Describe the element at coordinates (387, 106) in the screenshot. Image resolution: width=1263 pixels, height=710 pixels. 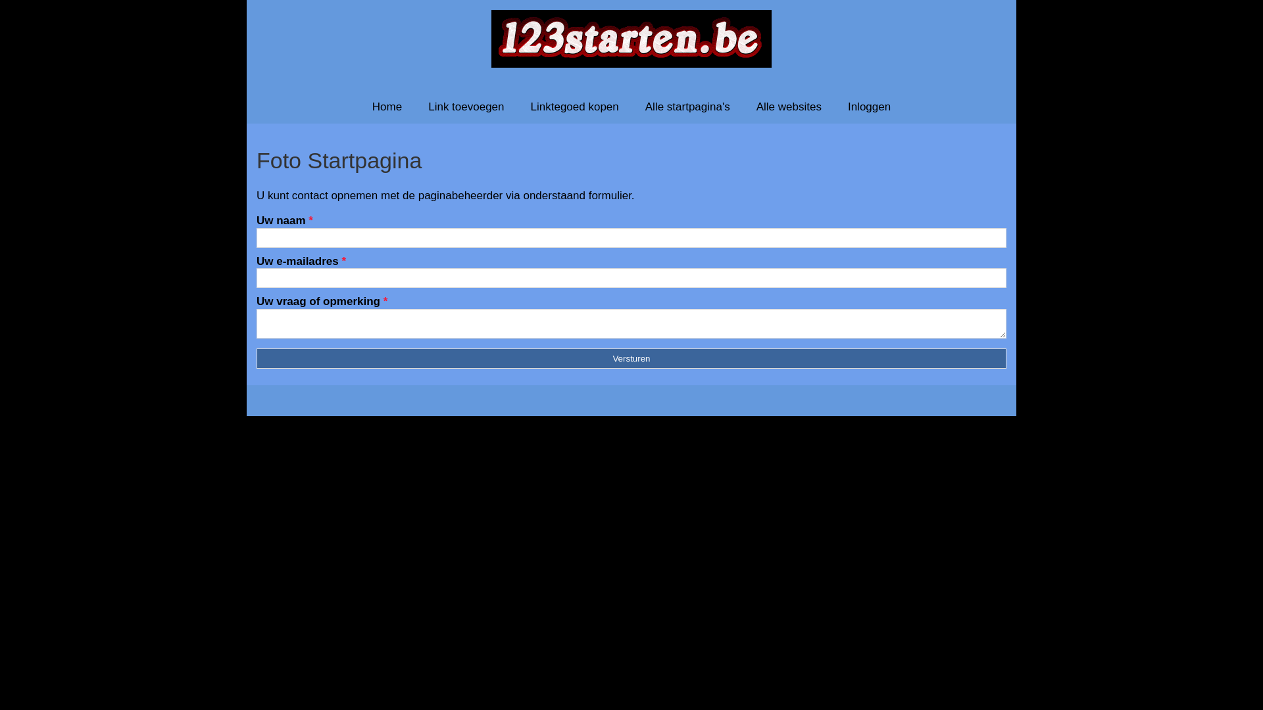
I see `Home` at that location.